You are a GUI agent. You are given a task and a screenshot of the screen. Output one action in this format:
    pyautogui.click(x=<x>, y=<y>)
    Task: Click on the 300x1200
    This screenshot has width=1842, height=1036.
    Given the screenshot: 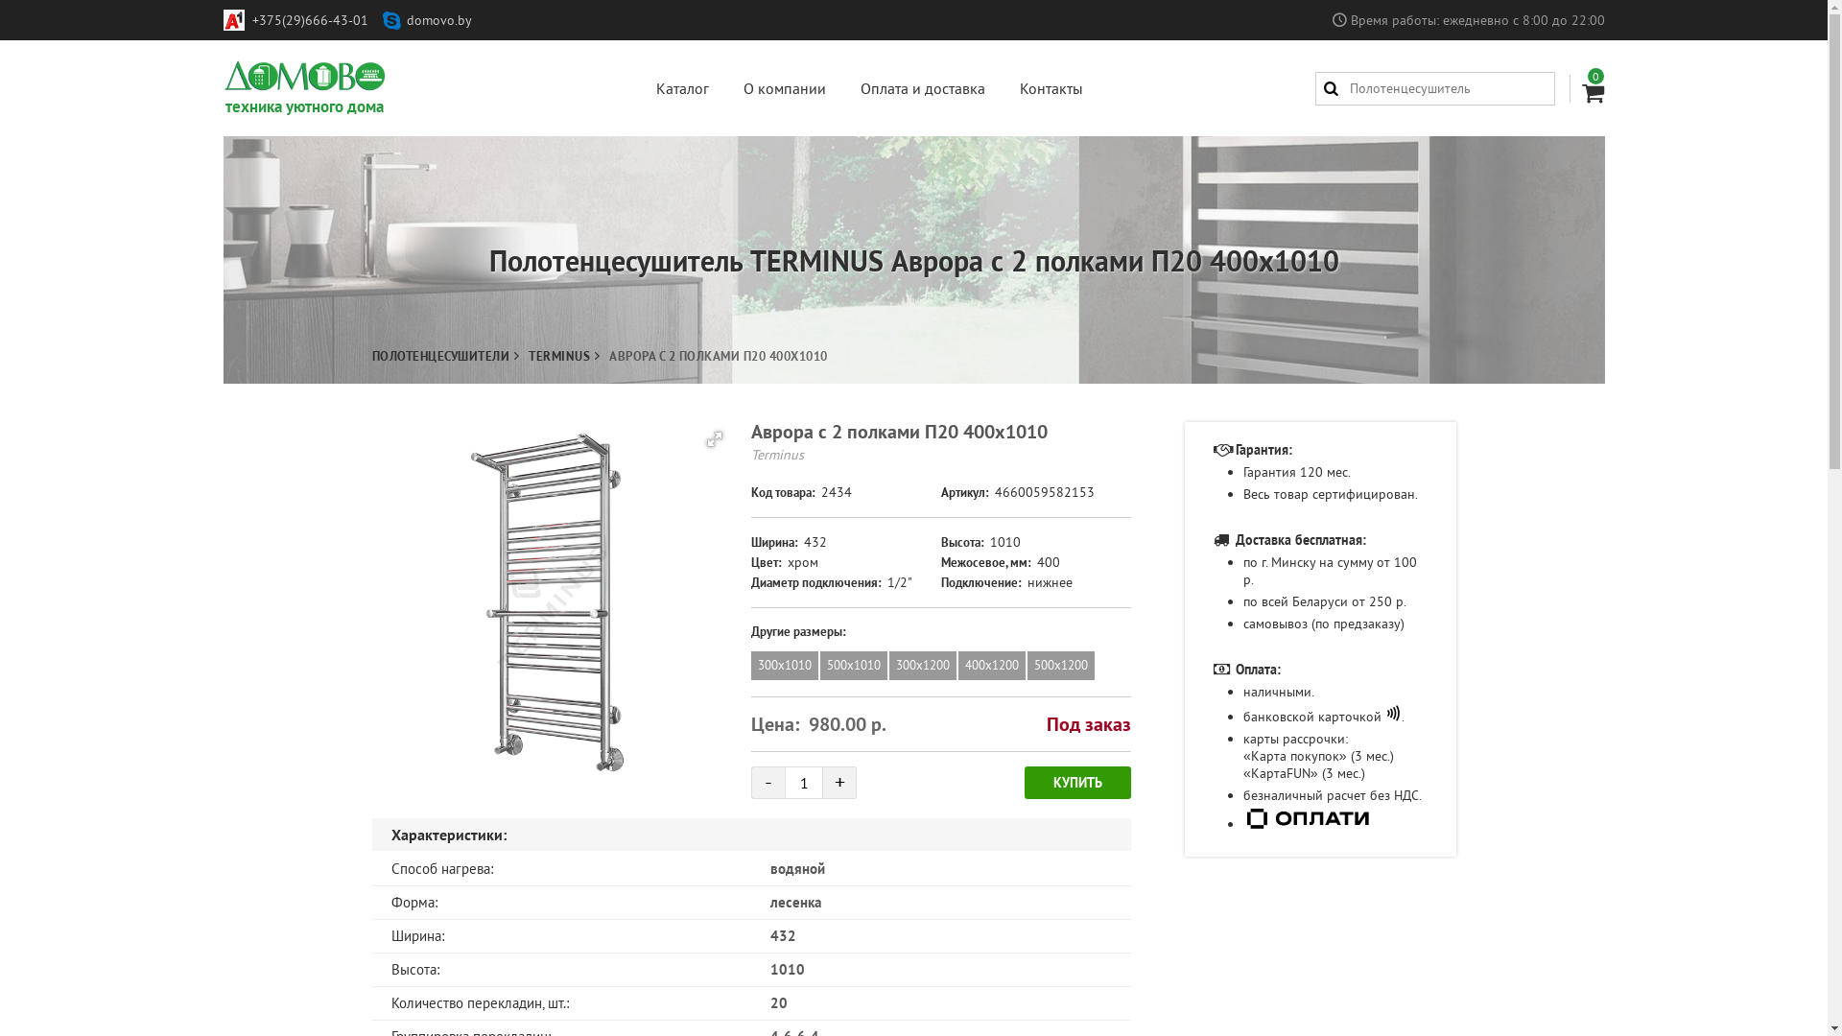 What is the action you would take?
    pyautogui.click(x=923, y=666)
    